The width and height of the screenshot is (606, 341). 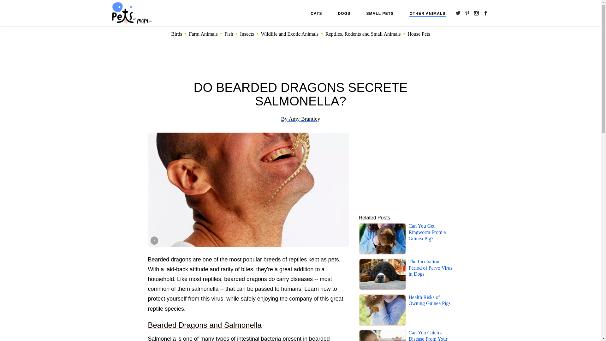 What do you see at coordinates (344, 13) in the screenshot?
I see `DOGS` at bounding box center [344, 13].